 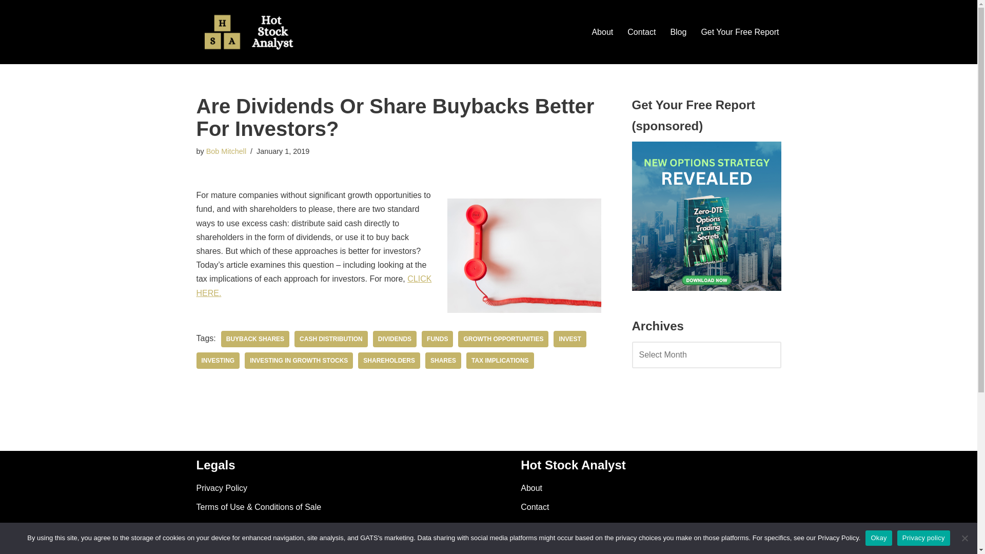 I want to click on DIVIDENDS, so click(x=395, y=339).